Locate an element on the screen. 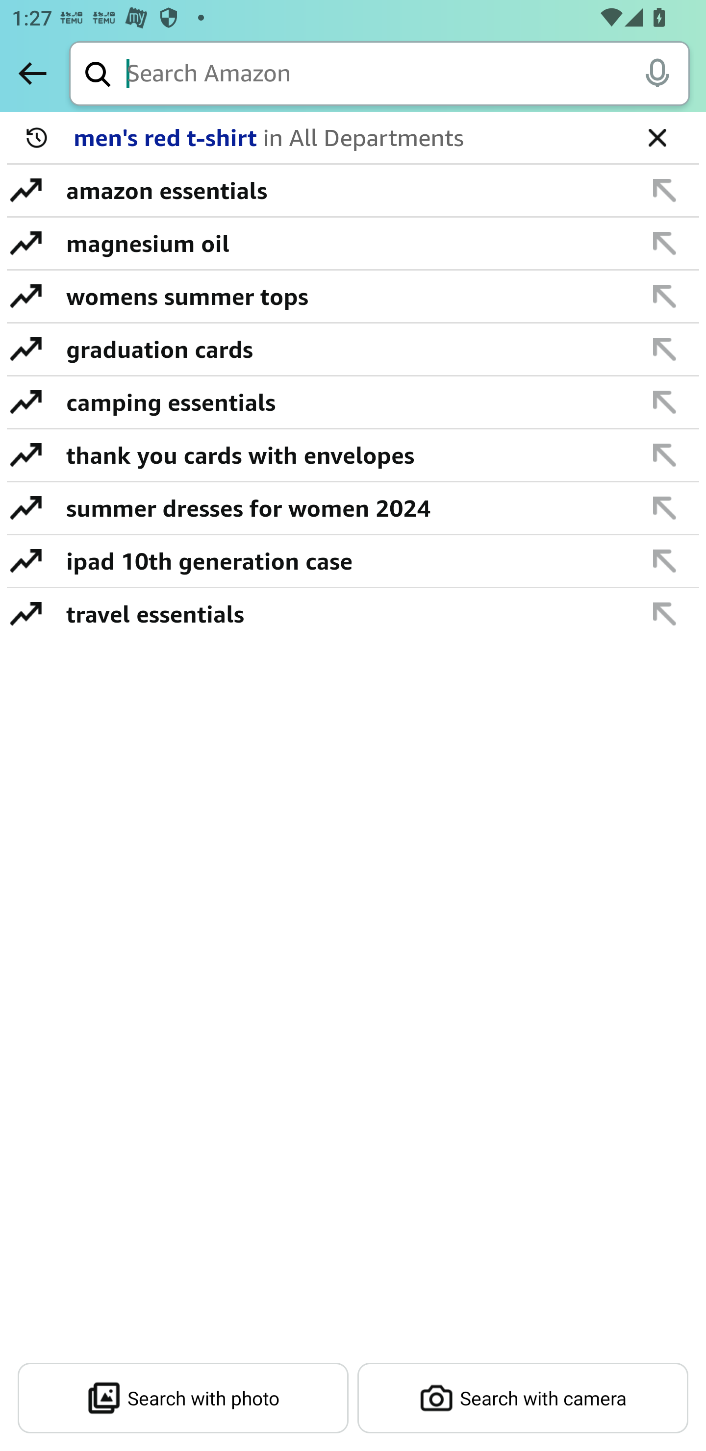  ipad 10th generation case is located at coordinates (343, 561).